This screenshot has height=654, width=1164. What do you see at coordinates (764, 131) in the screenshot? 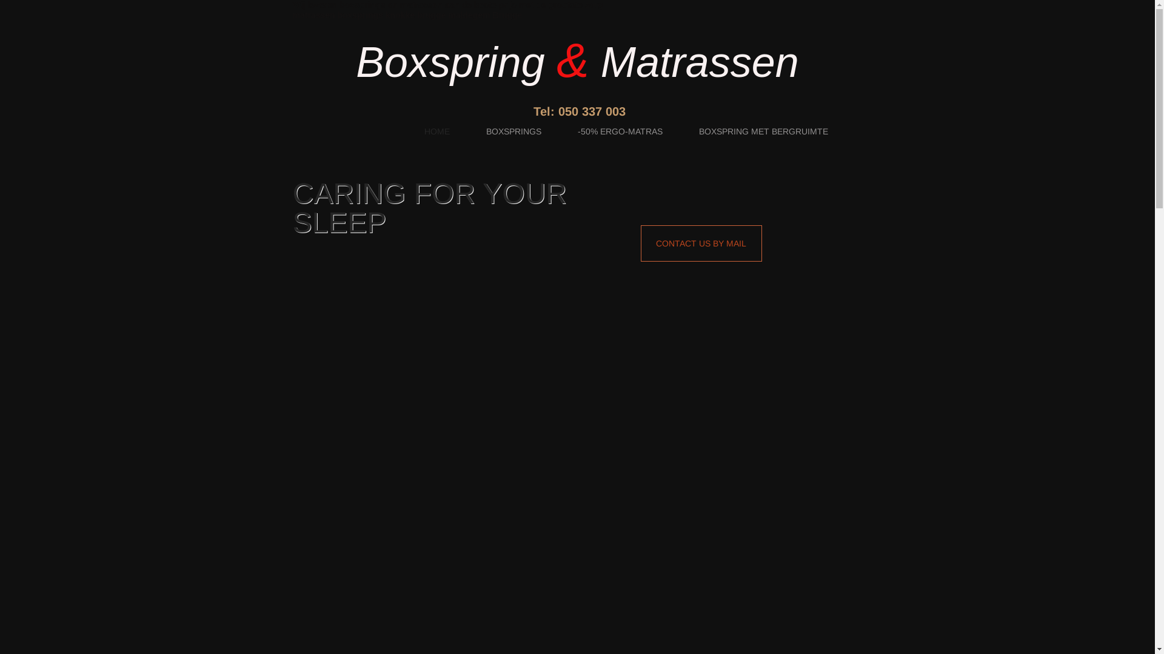
I see `BOXSPRING MET BERGRUIMTE` at bounding box center [764, 131].